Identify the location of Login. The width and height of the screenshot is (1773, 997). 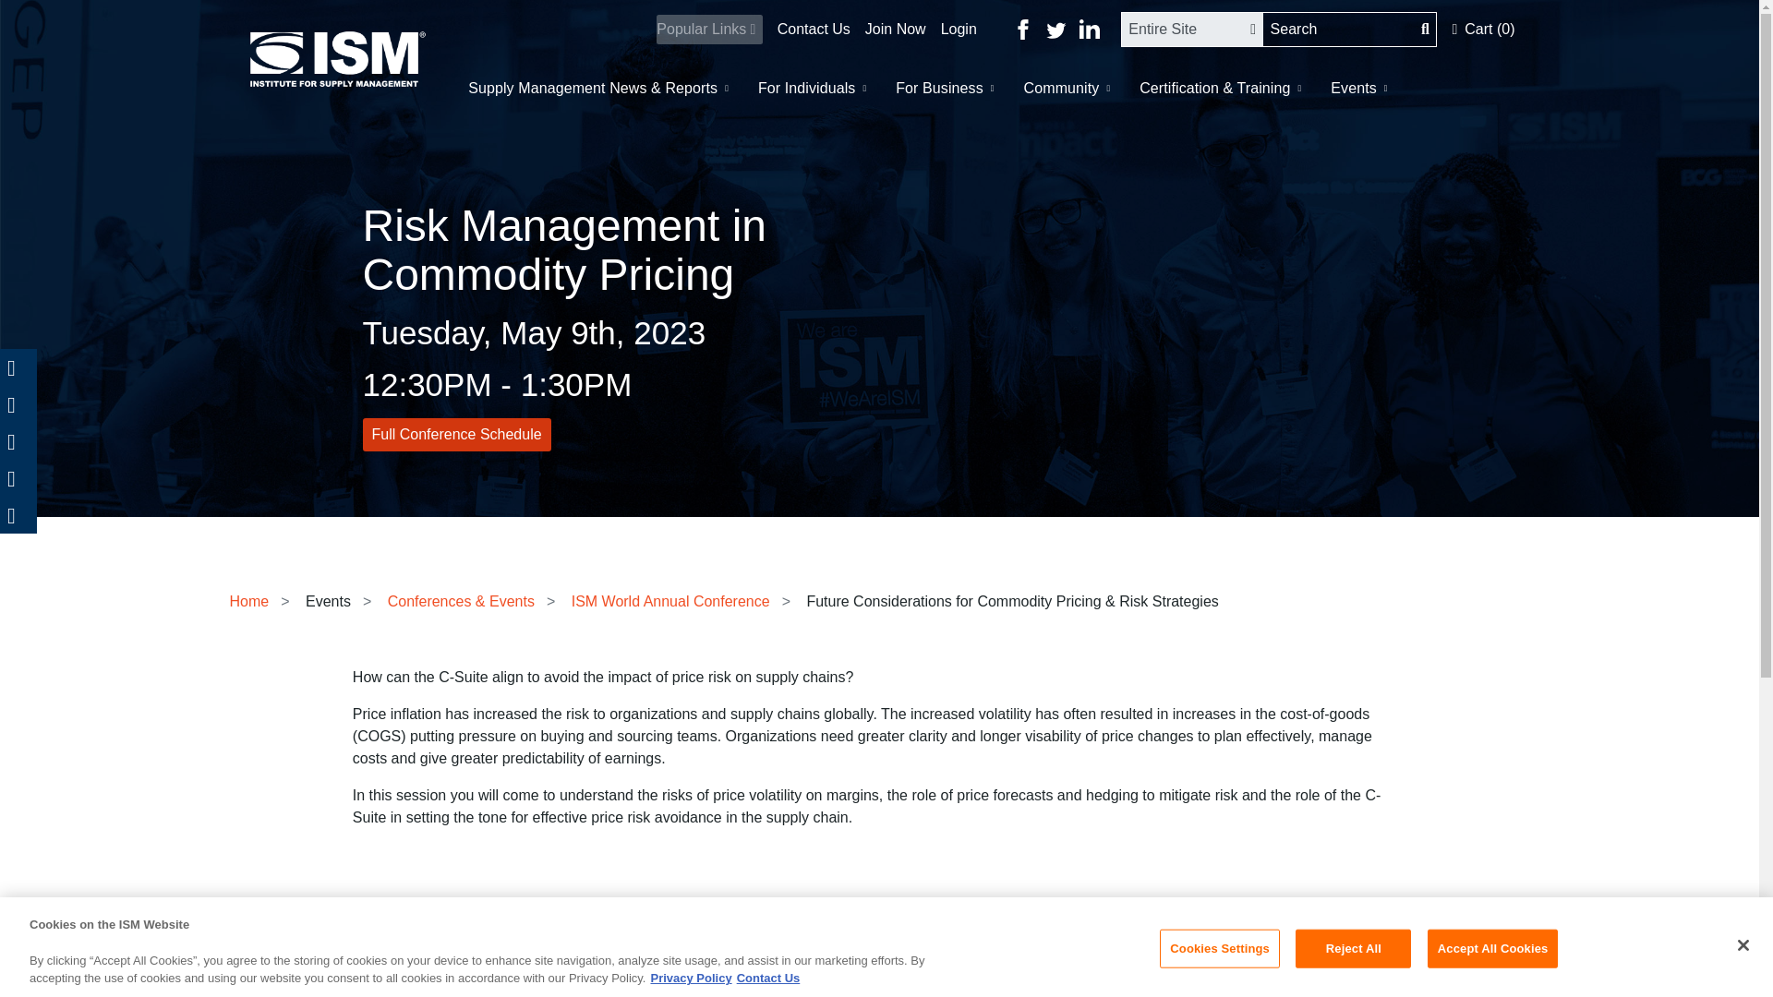
(951, 30).